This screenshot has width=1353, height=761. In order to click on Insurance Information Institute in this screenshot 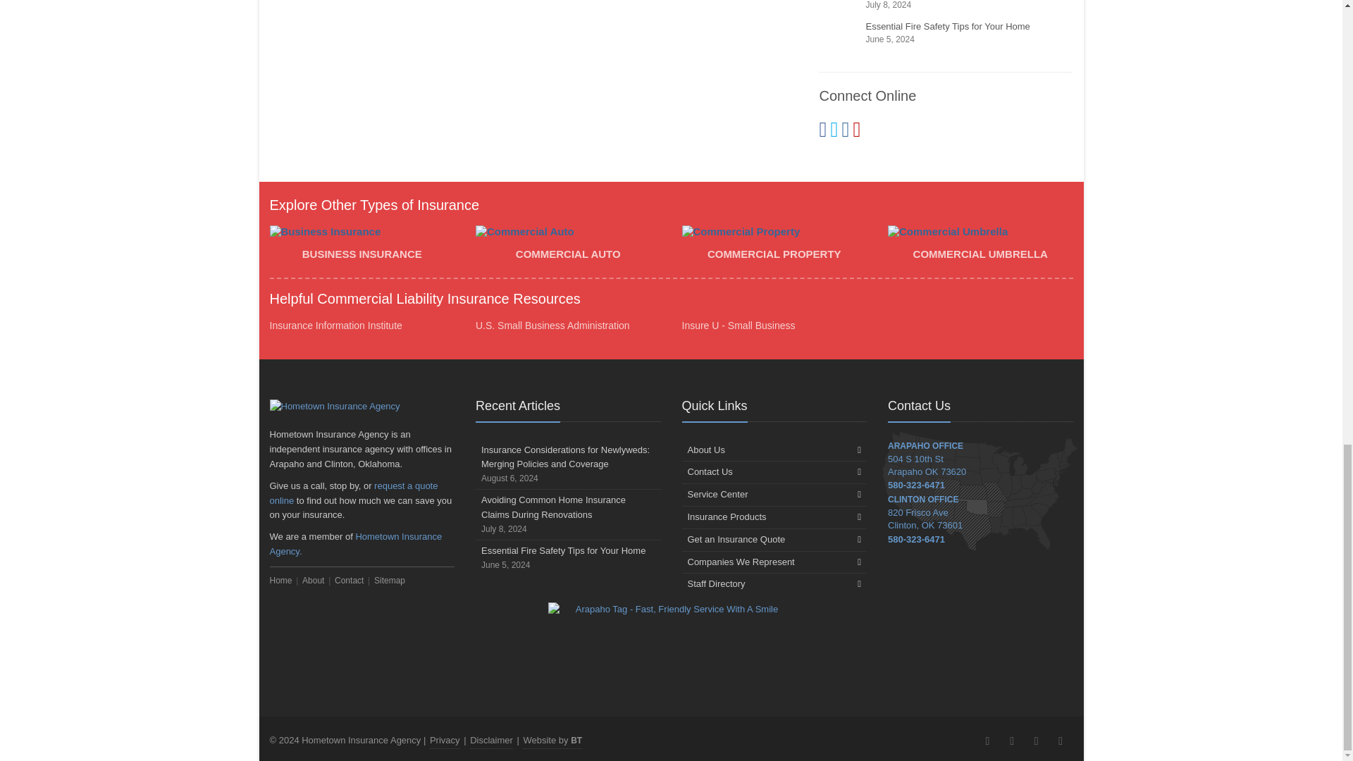, I will do `click(335, 325)`.